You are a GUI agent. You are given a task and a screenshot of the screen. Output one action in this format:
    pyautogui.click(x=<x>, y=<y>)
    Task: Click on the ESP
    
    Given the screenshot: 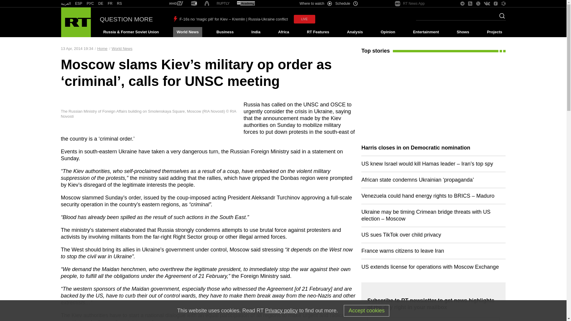 What is the action you would take?
    pyautogui.click(x=79, y=4)
    